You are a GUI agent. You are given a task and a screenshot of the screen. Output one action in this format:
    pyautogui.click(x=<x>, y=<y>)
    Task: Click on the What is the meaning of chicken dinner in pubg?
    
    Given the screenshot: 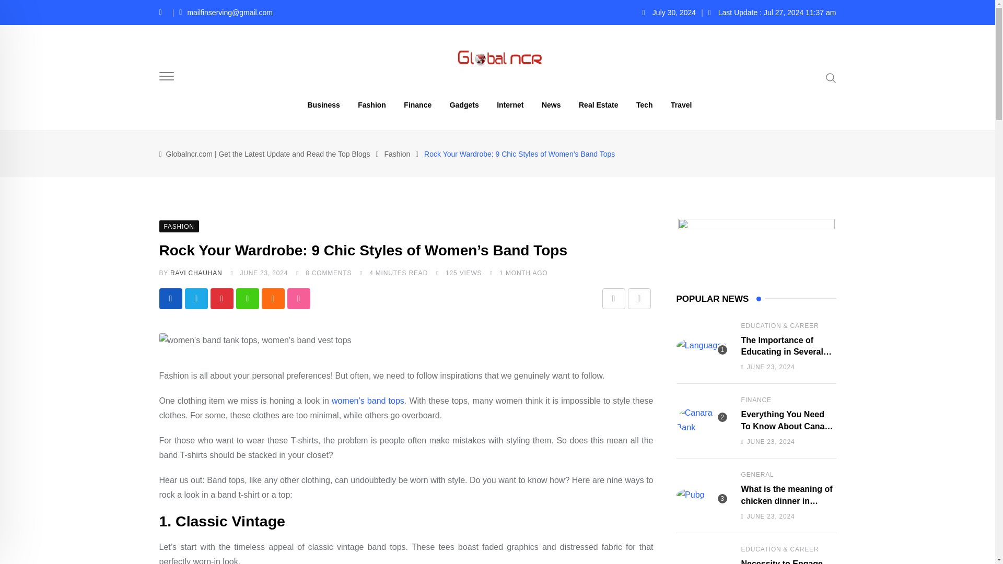 What is the action you would take?
    pyautogui.click(x=702, y=495)
    